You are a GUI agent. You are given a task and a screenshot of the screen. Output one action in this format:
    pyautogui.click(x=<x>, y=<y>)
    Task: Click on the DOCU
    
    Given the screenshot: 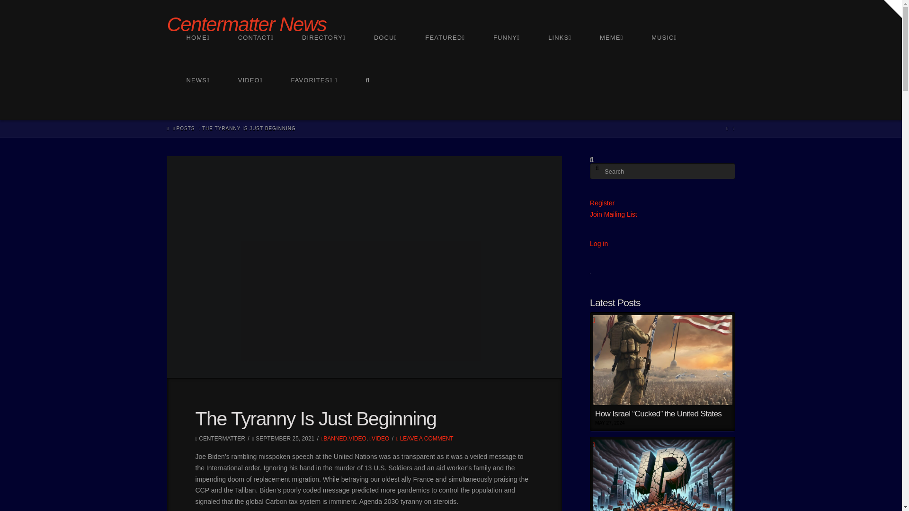 What is the action you would take?
    pyautogui.click(x=384, y=56)
    